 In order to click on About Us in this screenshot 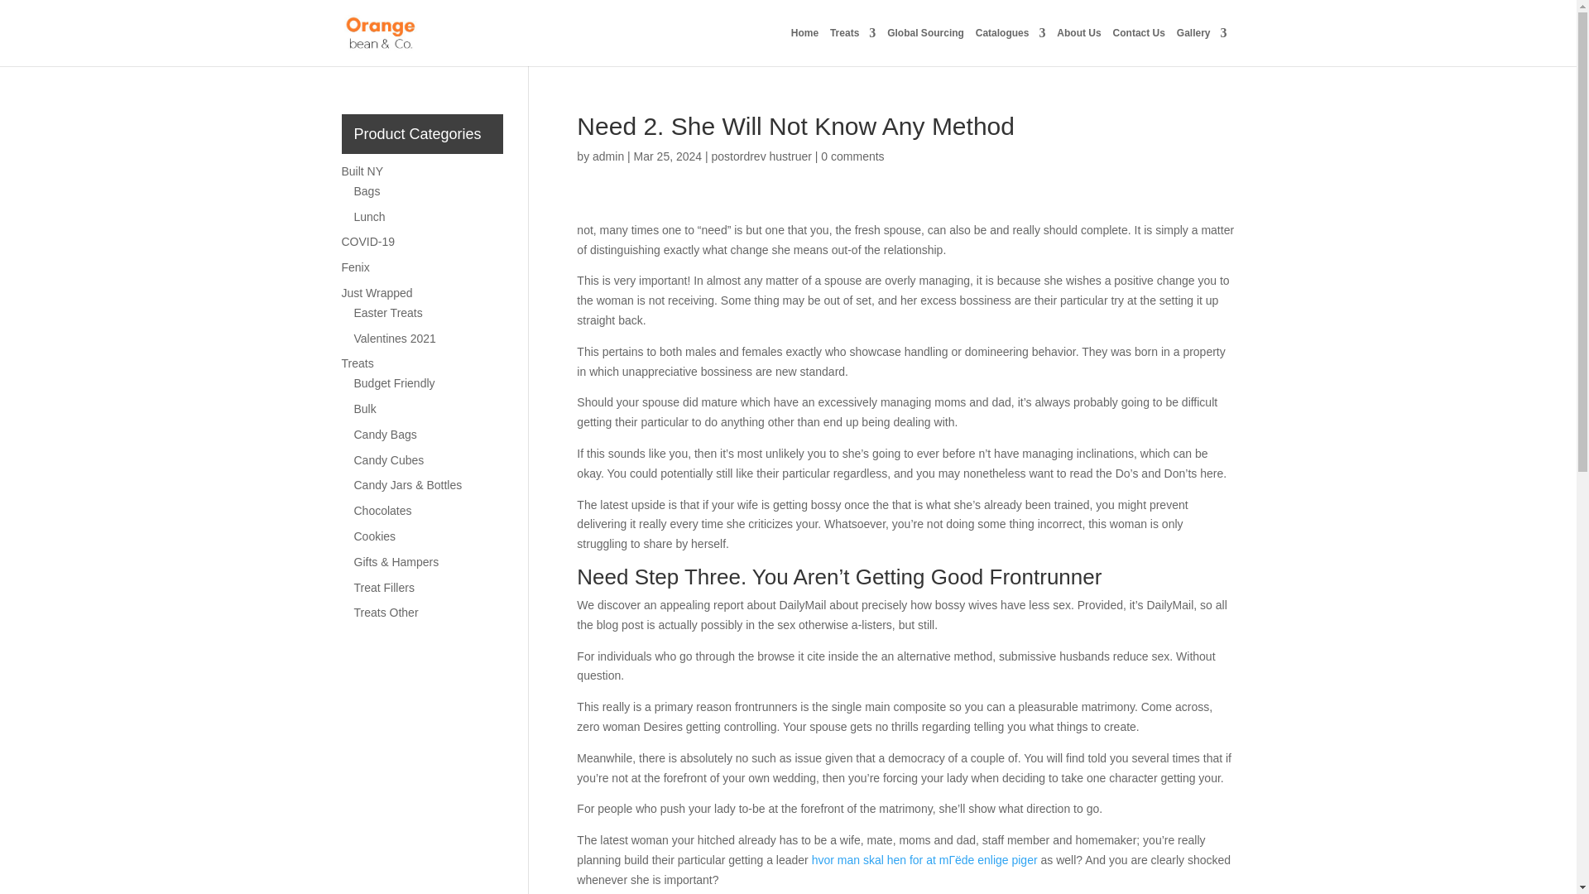, I will do `click(1078, 46)`.